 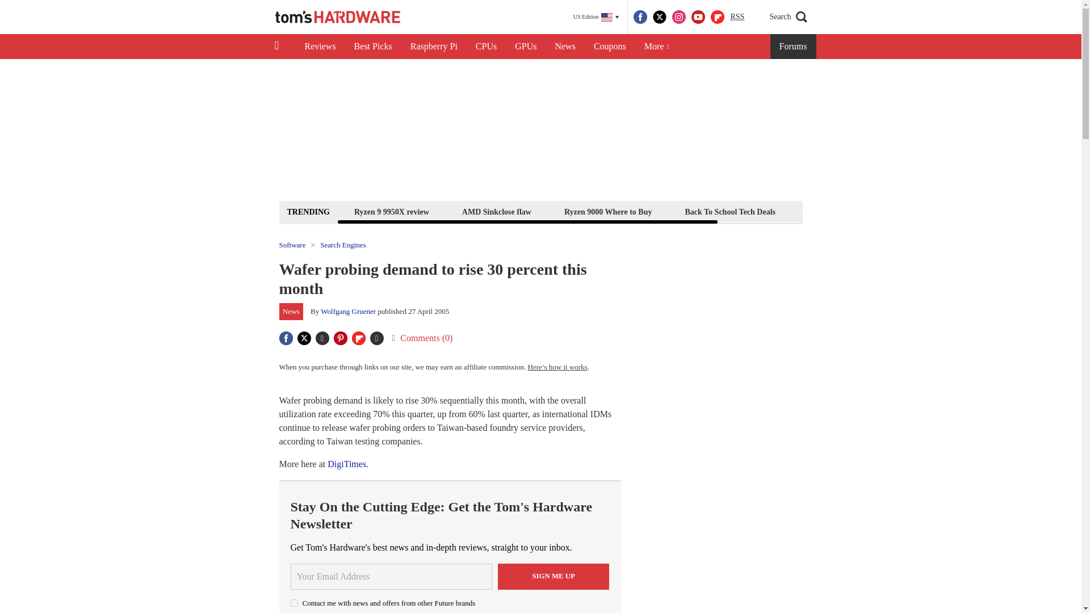 What do you see at coordinates (526, 47) in the screenshot?
I see `GPUs` at bounding box center [526, 47].